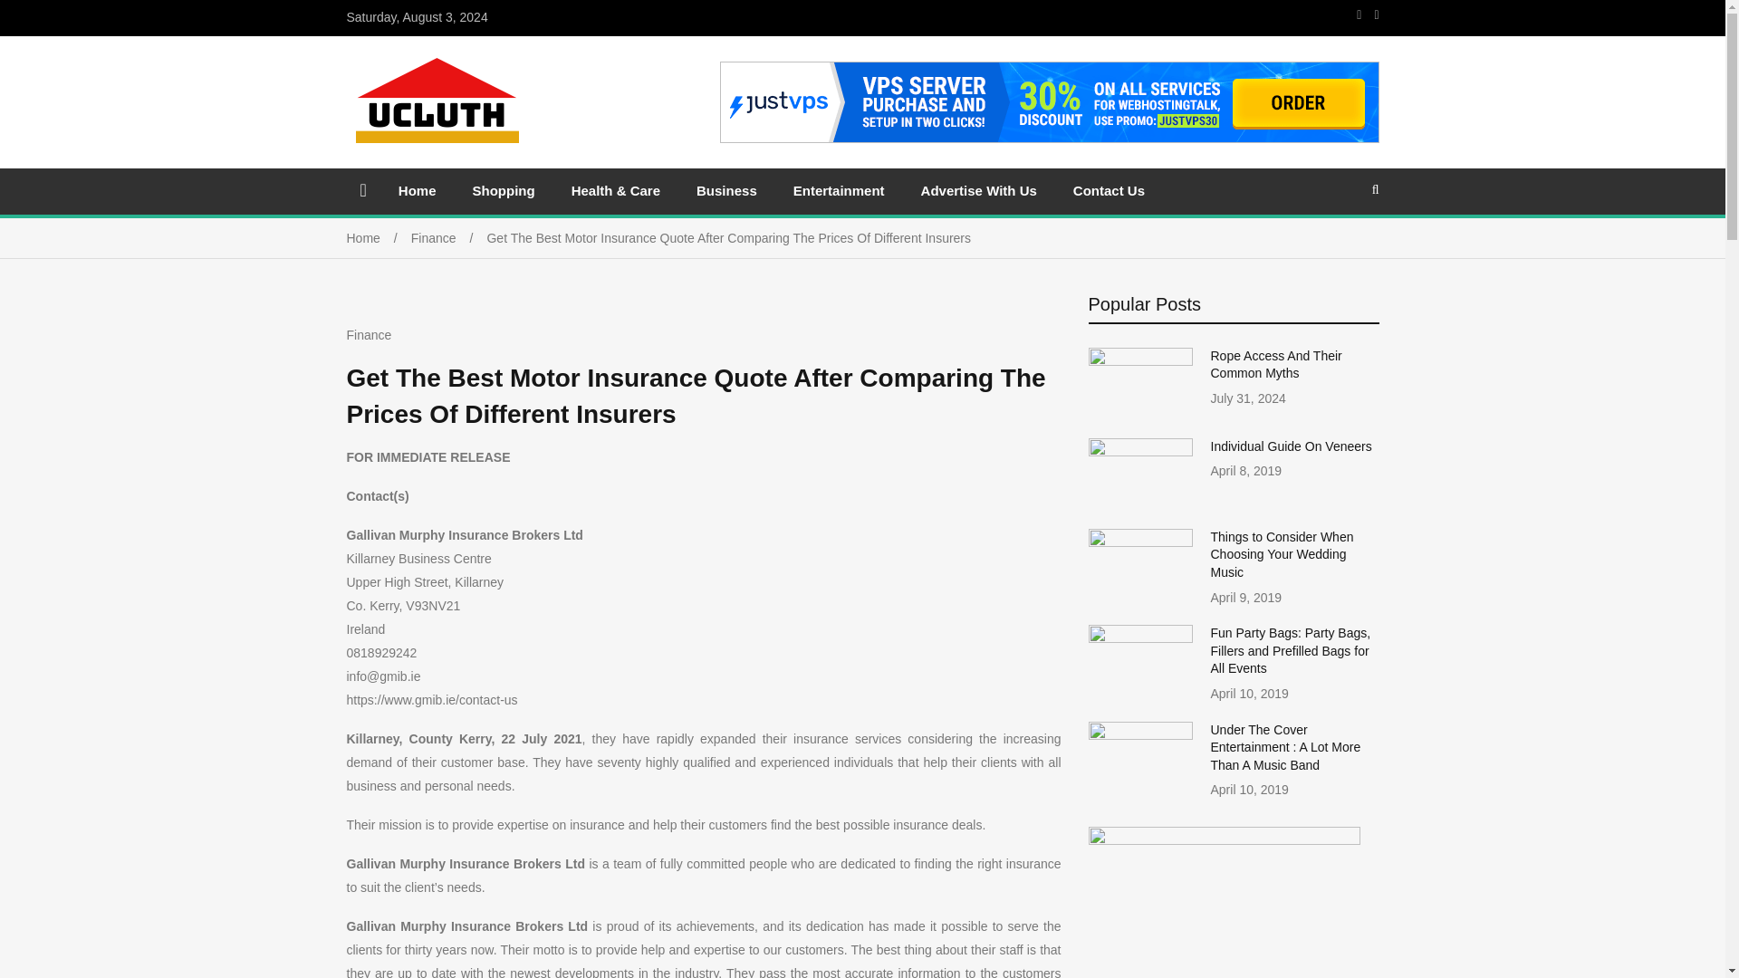 This screenshot has width=1739, height=978. Describe the element at coordinates (1281, 554) in the screenshot. I see `Things to Consider When Choosing Your Wedding Music` at that location.